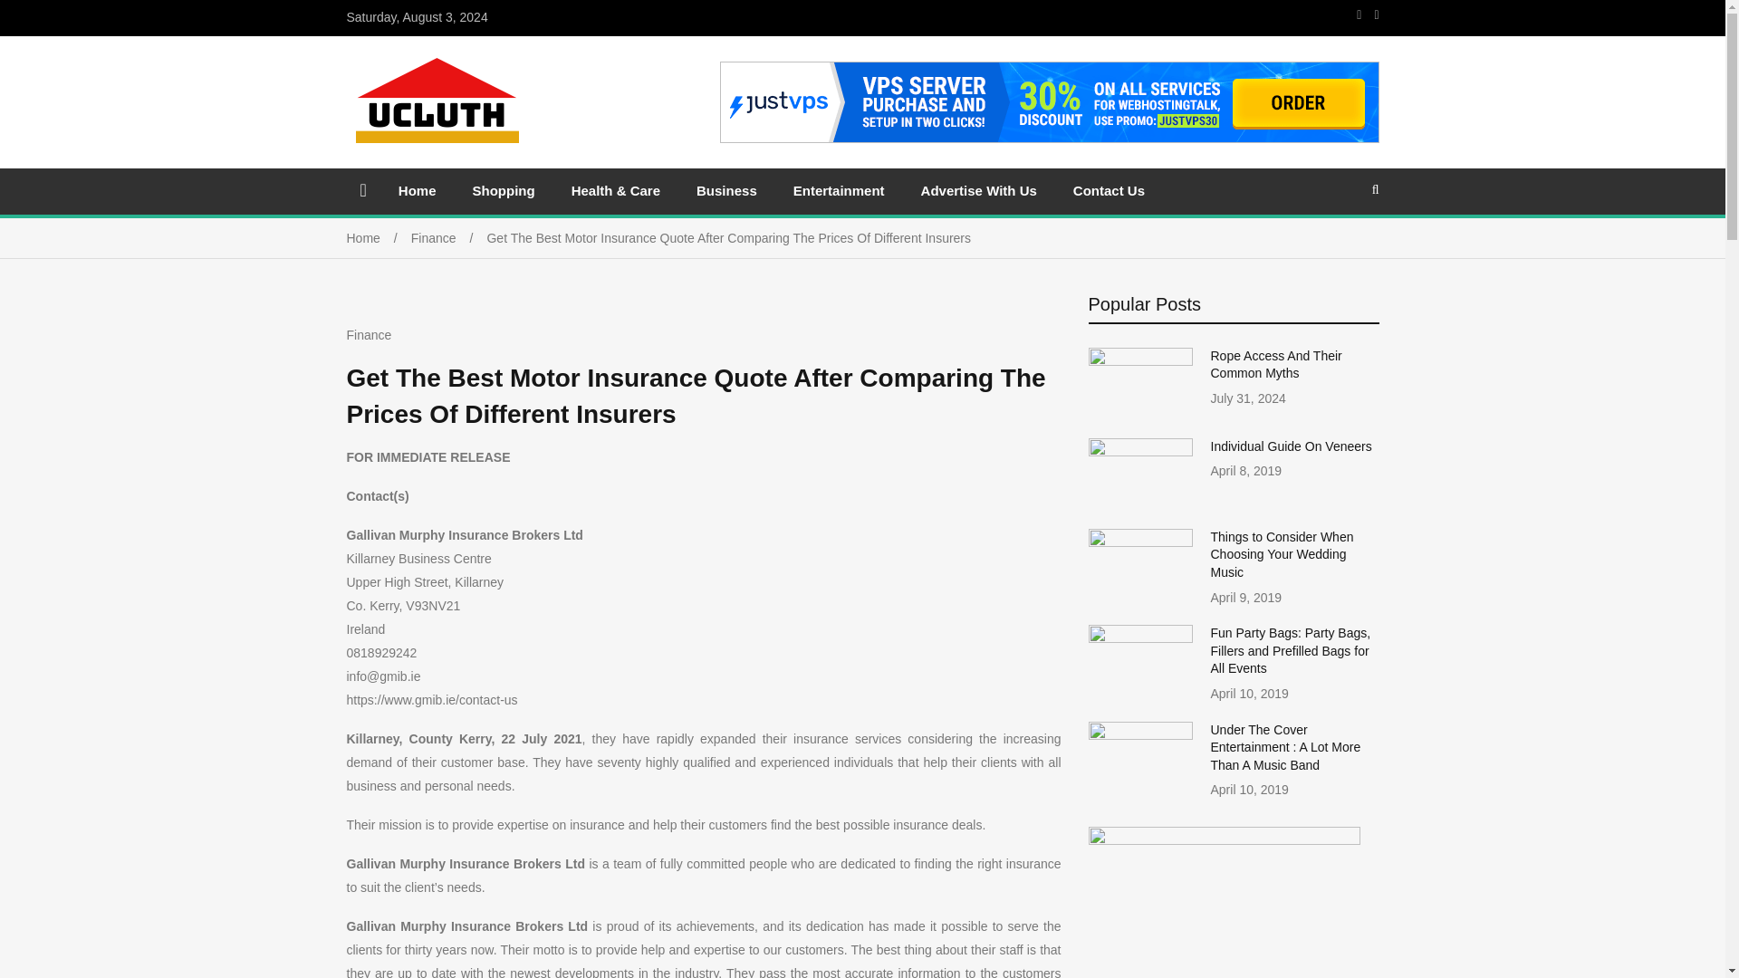 This screenshot has width=1739, height=978. Describe the element at coordinates (1281, 554) in the screenshot. I see `Things to Consider When Choosing Your Wedding Music` at that location.